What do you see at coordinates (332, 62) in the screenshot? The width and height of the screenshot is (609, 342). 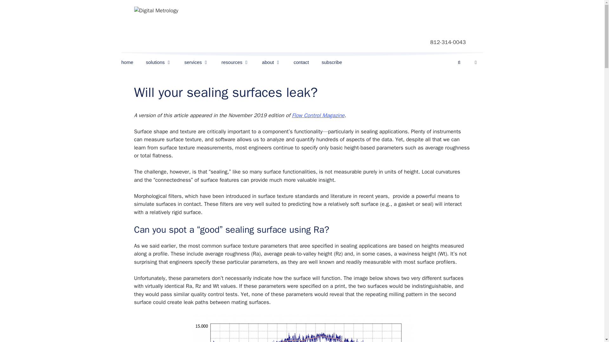 I see `subscribe` at bounding box center [332, 62].